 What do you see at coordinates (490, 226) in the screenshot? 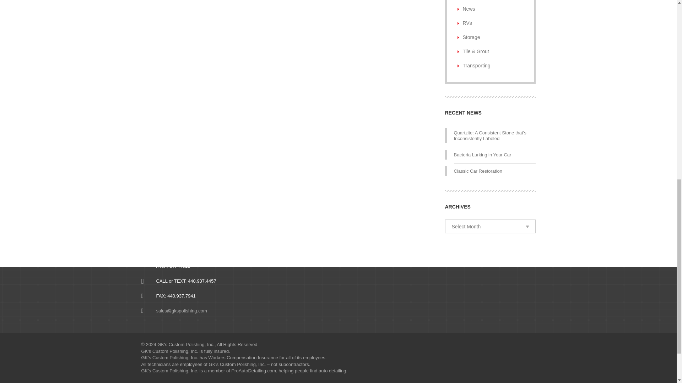
I see `Select Month` at bounding box center [490, 226].